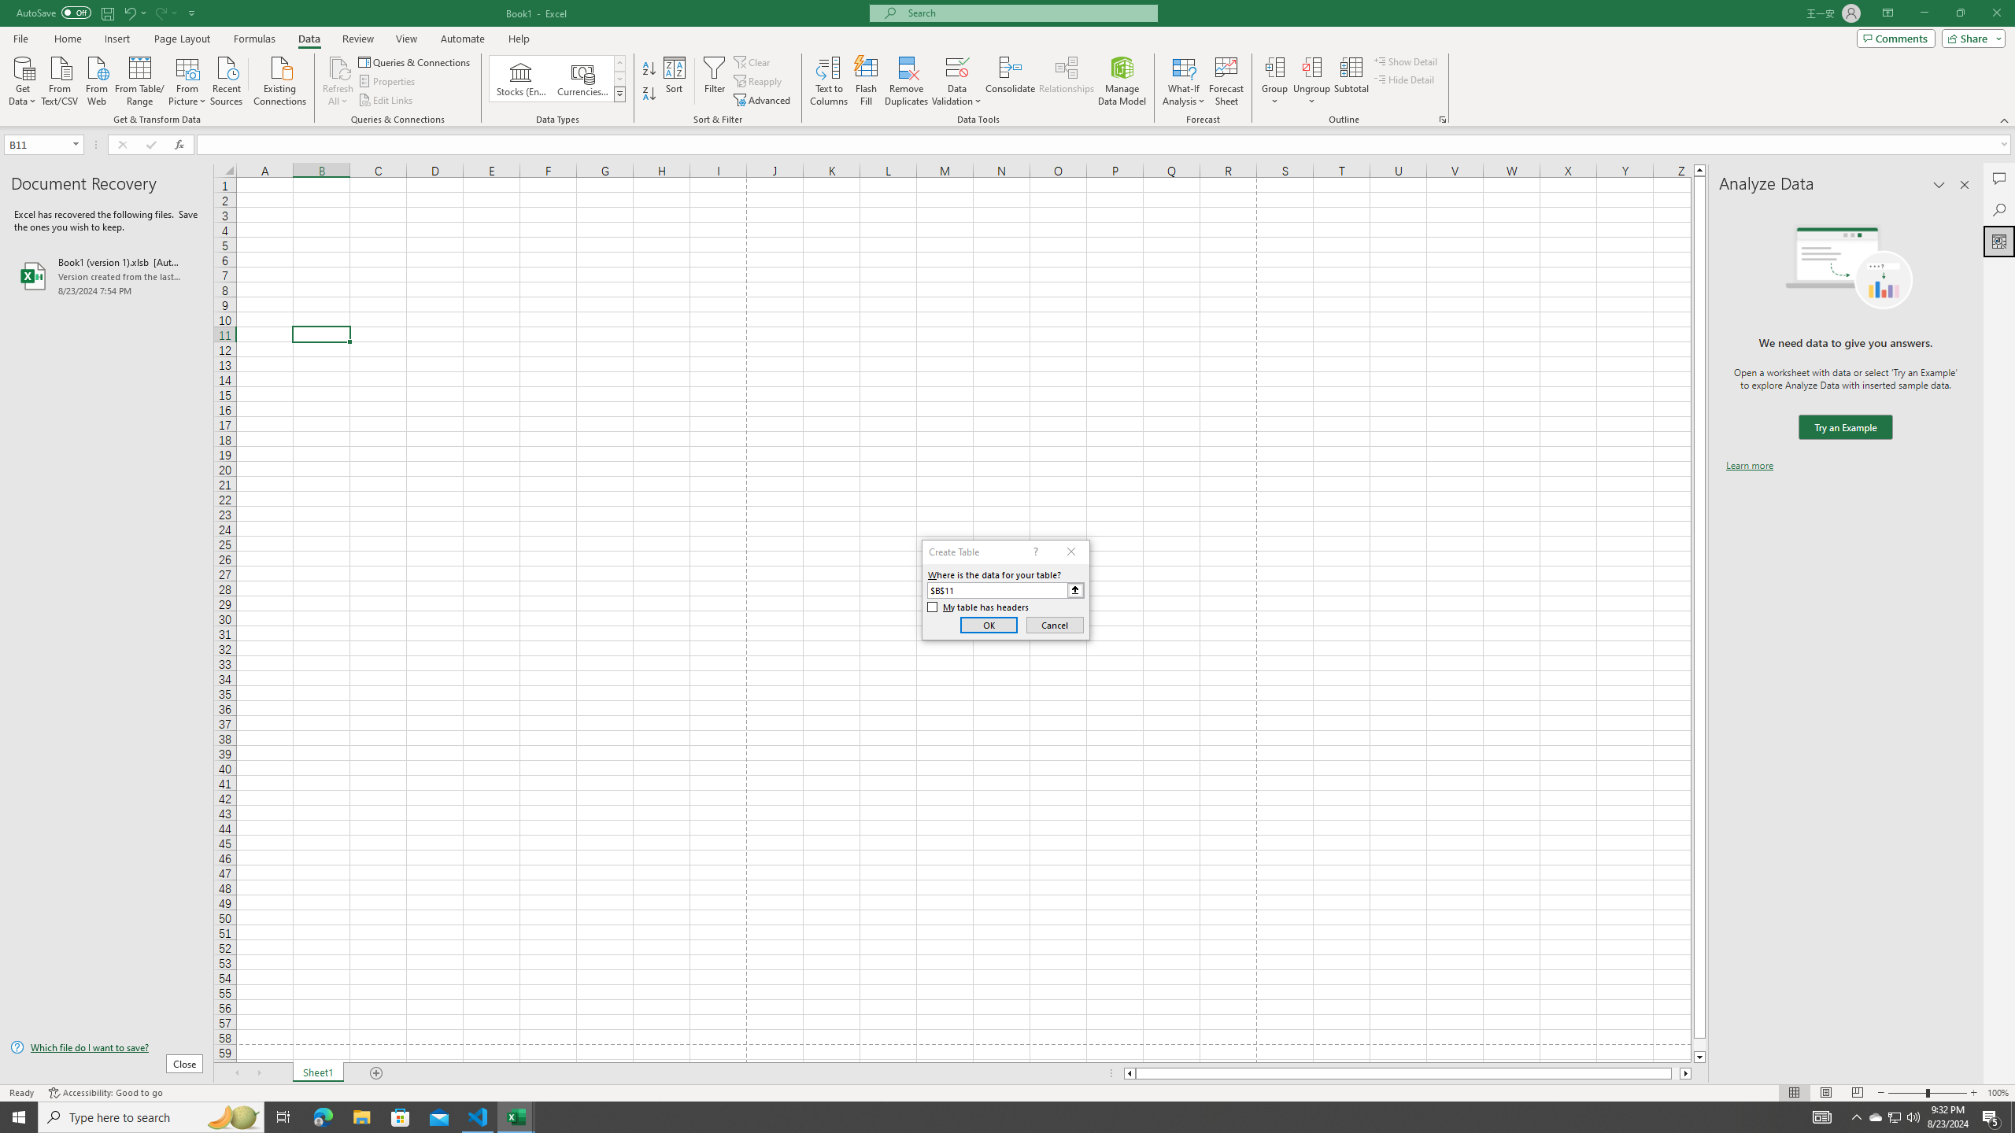 This screenshot has height=1133, width=2015. What do you see at coordinates (957, 81) in the screenshot?
I see `Data Validation...` at bounding box center [957, 81].